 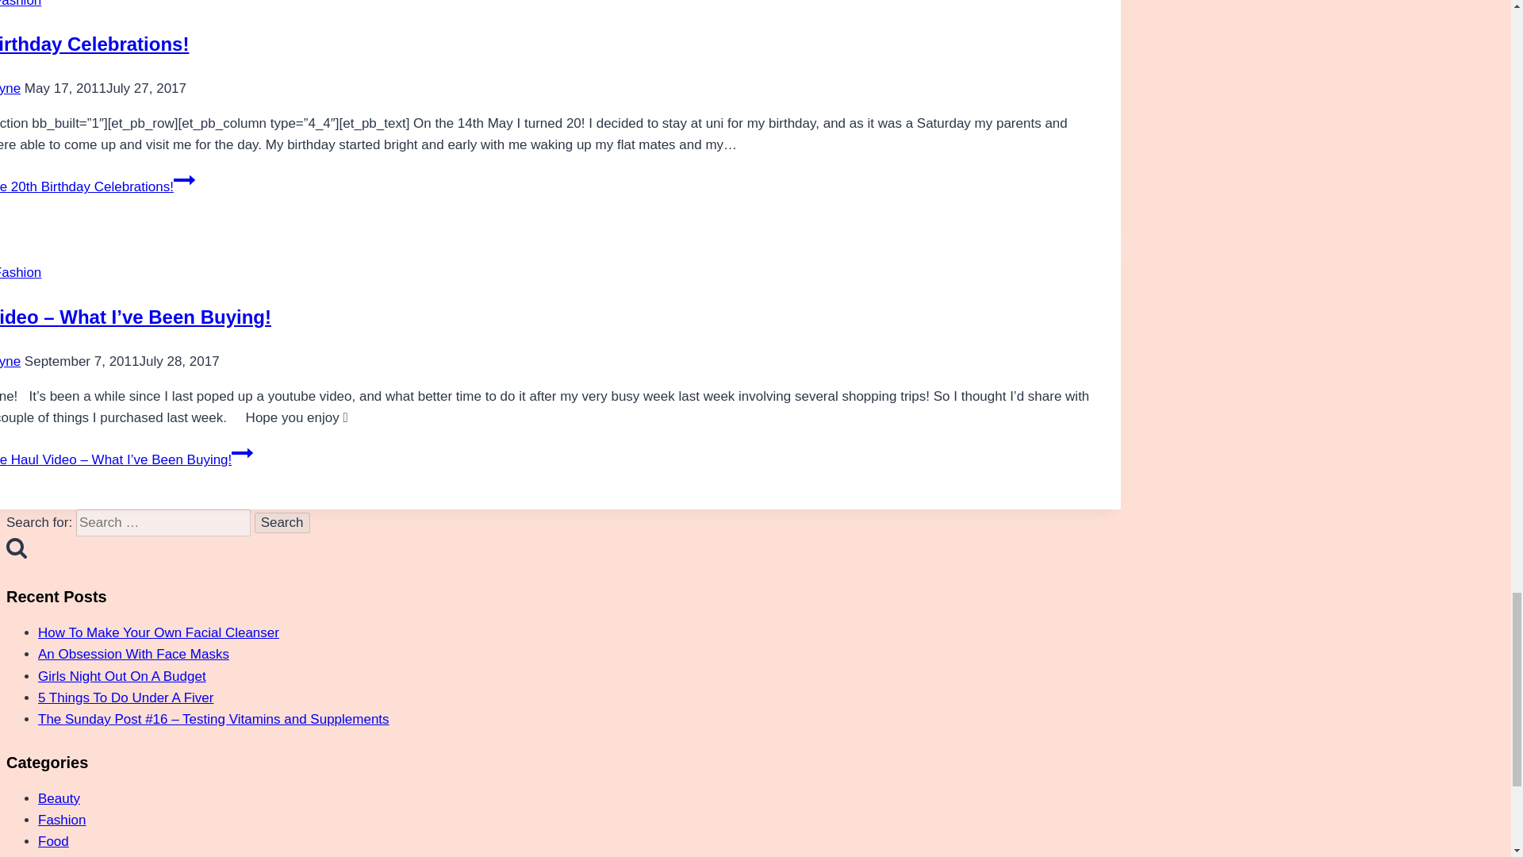 I want to click on 20th Birthday Celebrations!, so click(x=94, y=44).